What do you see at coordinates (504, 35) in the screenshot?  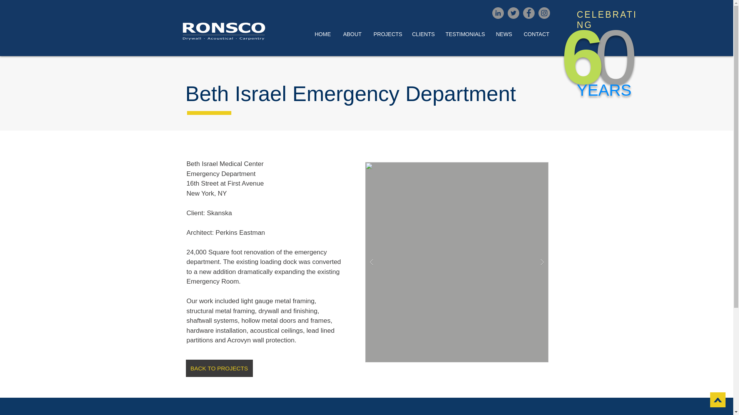 I see `NEWS` at bounding box center [504, 35].